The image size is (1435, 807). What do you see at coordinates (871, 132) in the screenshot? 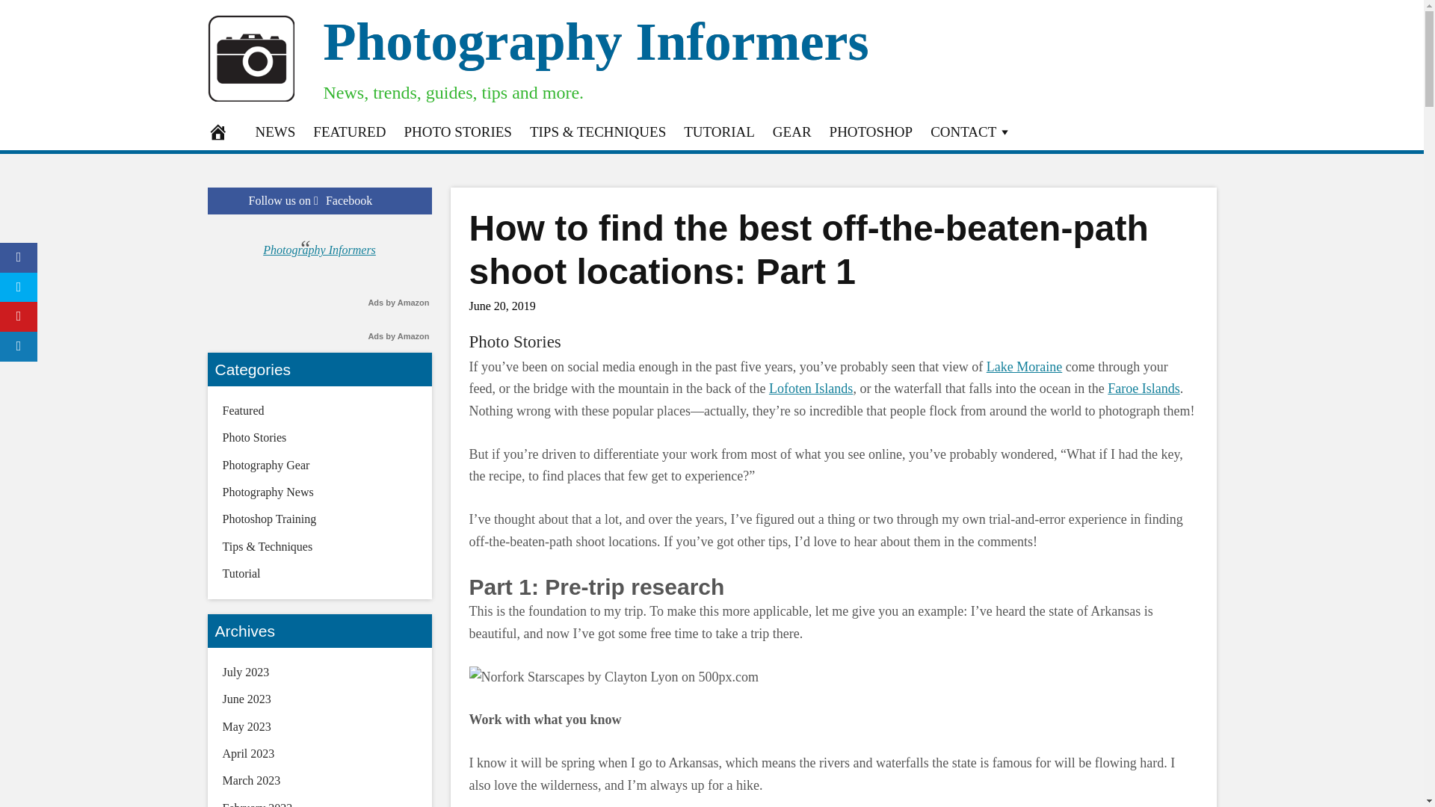
I see `PHOTOSHOP` at bounding box center [871, 132].